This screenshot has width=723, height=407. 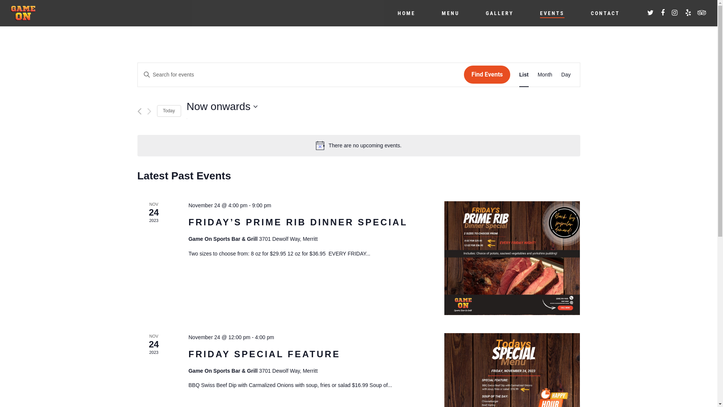 What do you see at coordinates (169, 111) in the screenshot?
I see `Today` at bounding box center [169, 111].